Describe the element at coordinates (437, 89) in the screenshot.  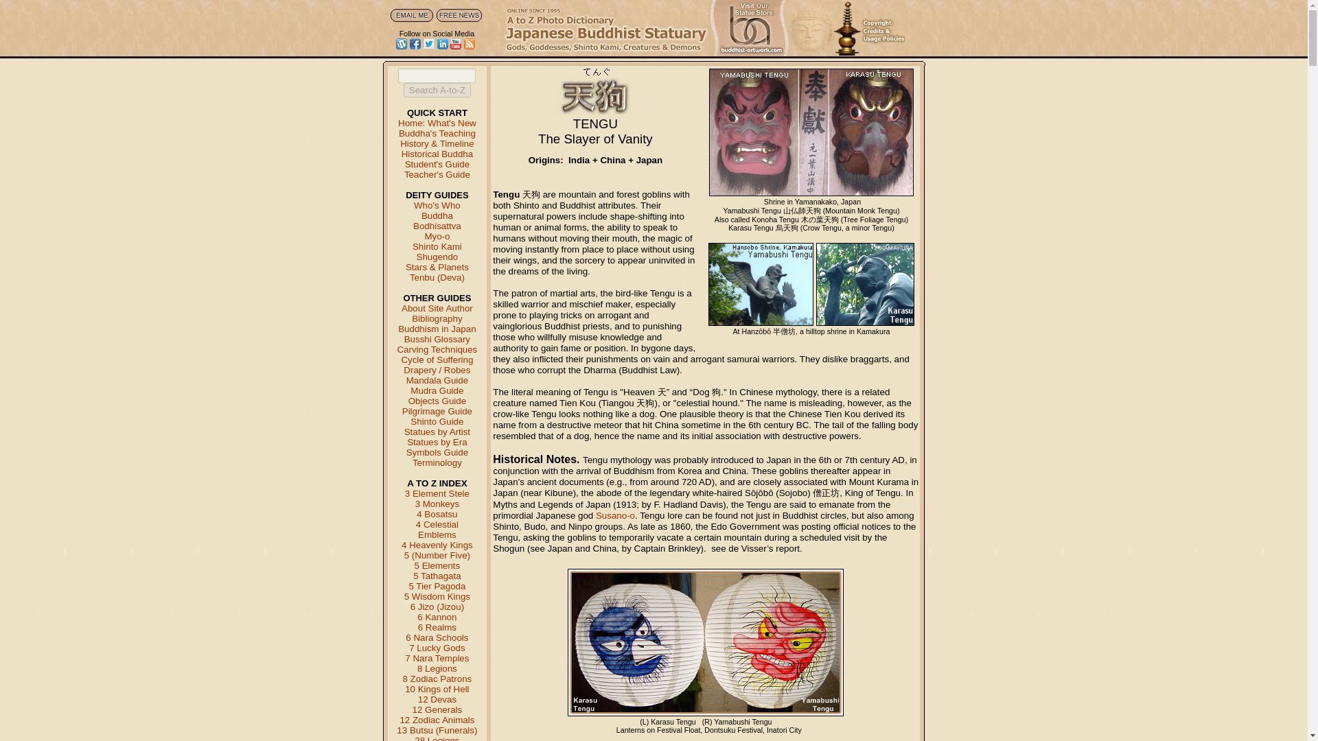
I see `Search A-to-Z` at that location.